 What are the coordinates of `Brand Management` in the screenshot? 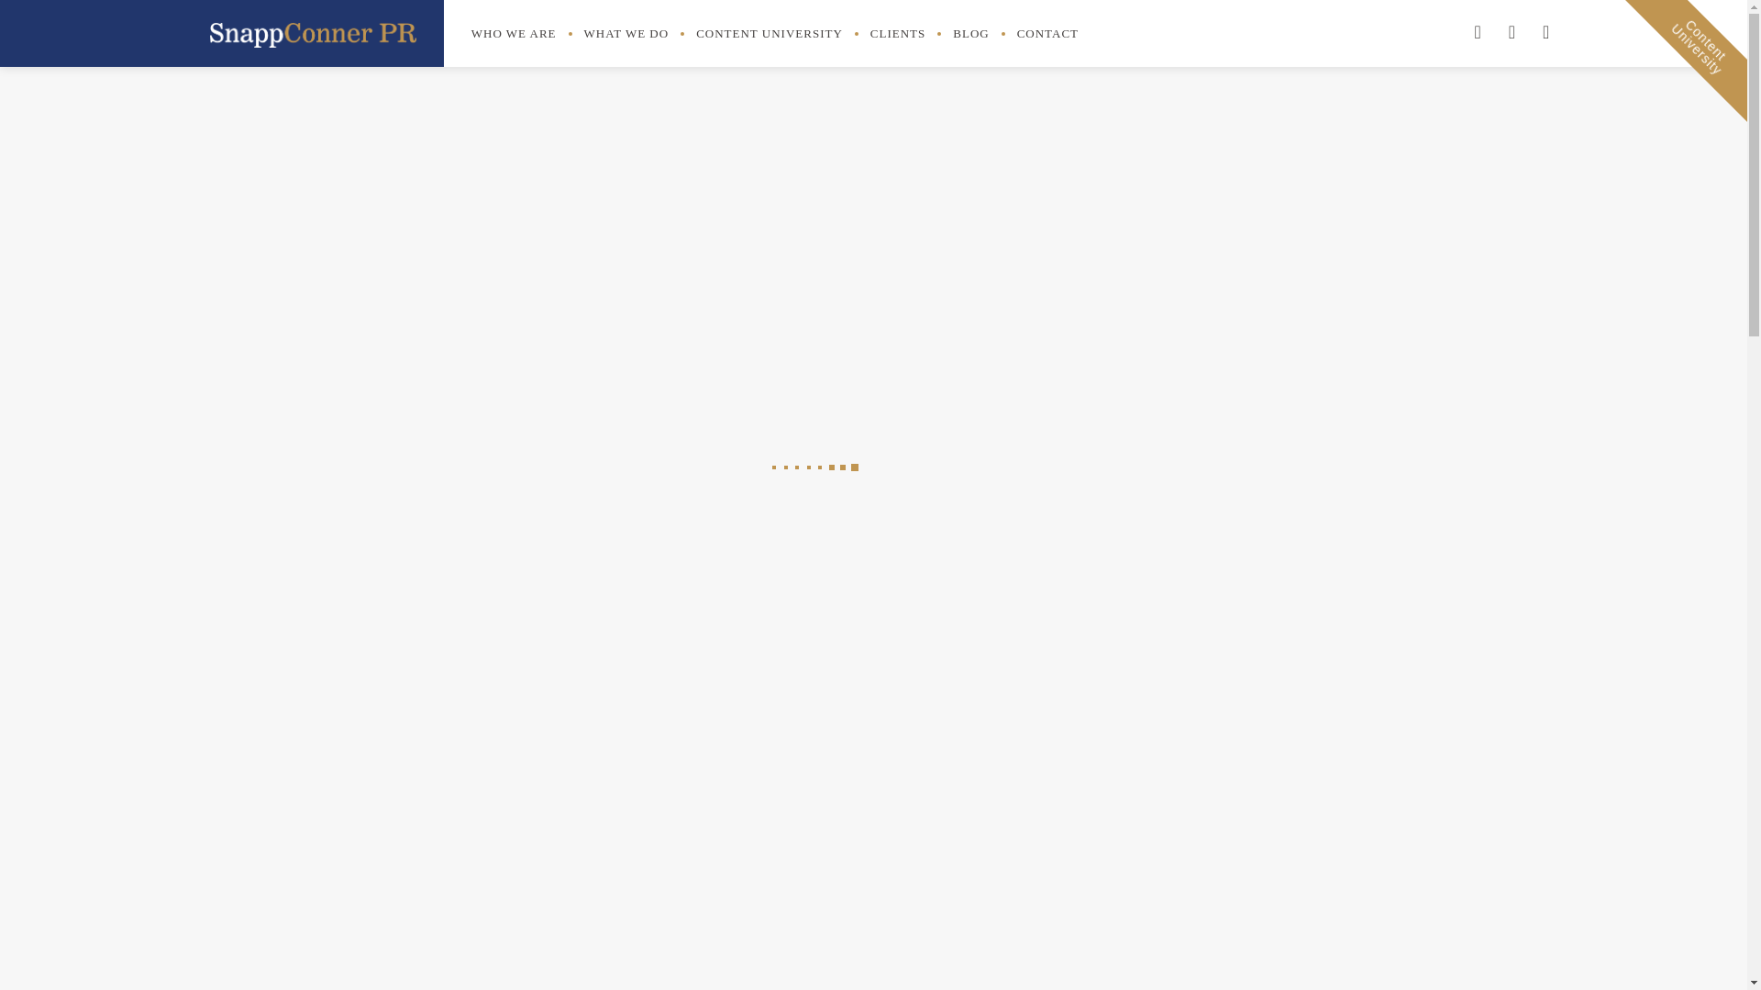 It's located at (1165, 649).